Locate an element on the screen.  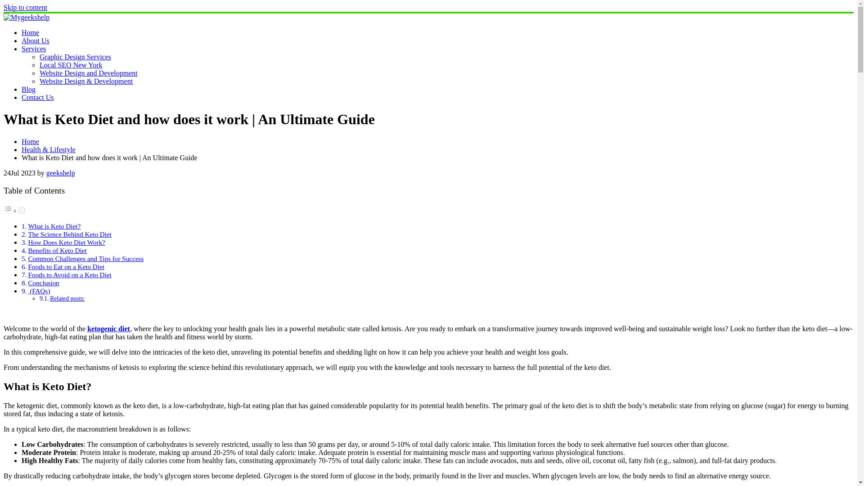
Common Challenges and Tips for Success is located at coordinates (85, 258).